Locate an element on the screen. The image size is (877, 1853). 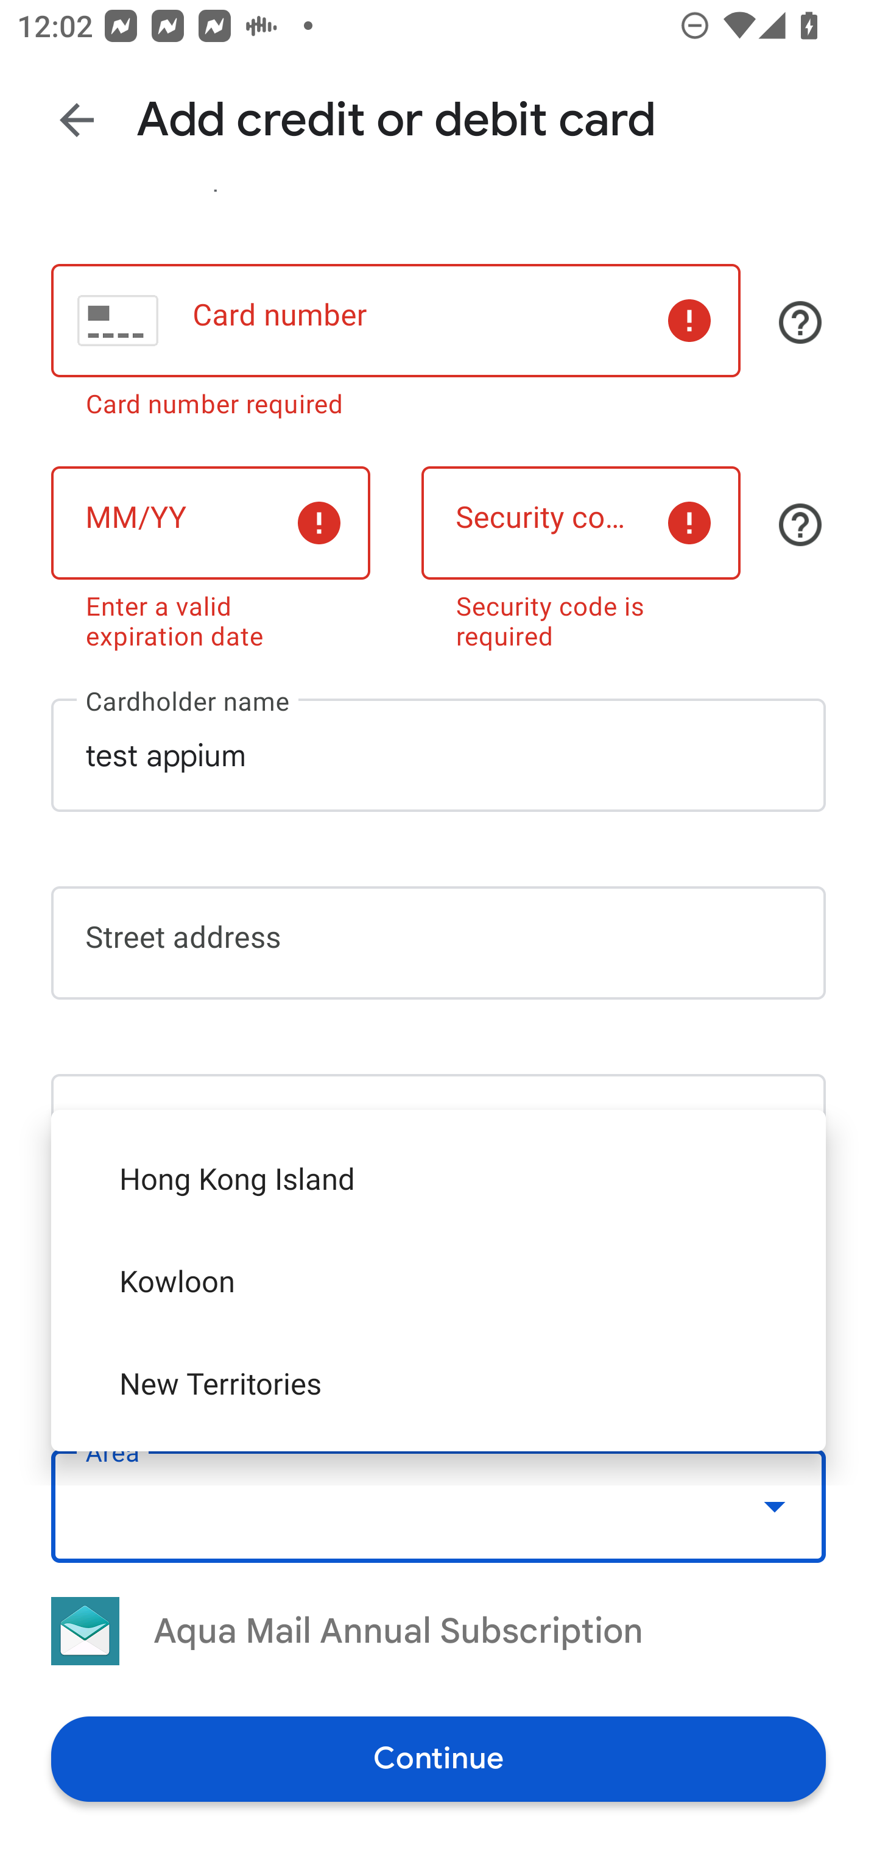
Security code help is located at coordinates (800, 524).